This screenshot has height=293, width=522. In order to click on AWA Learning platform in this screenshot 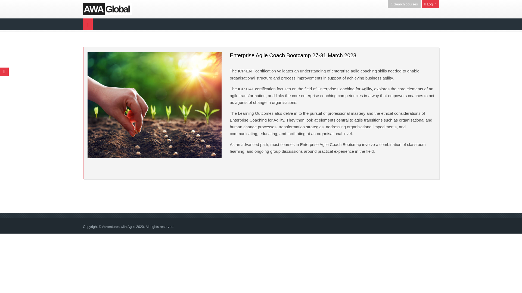, I will do `click(107, 8)`.